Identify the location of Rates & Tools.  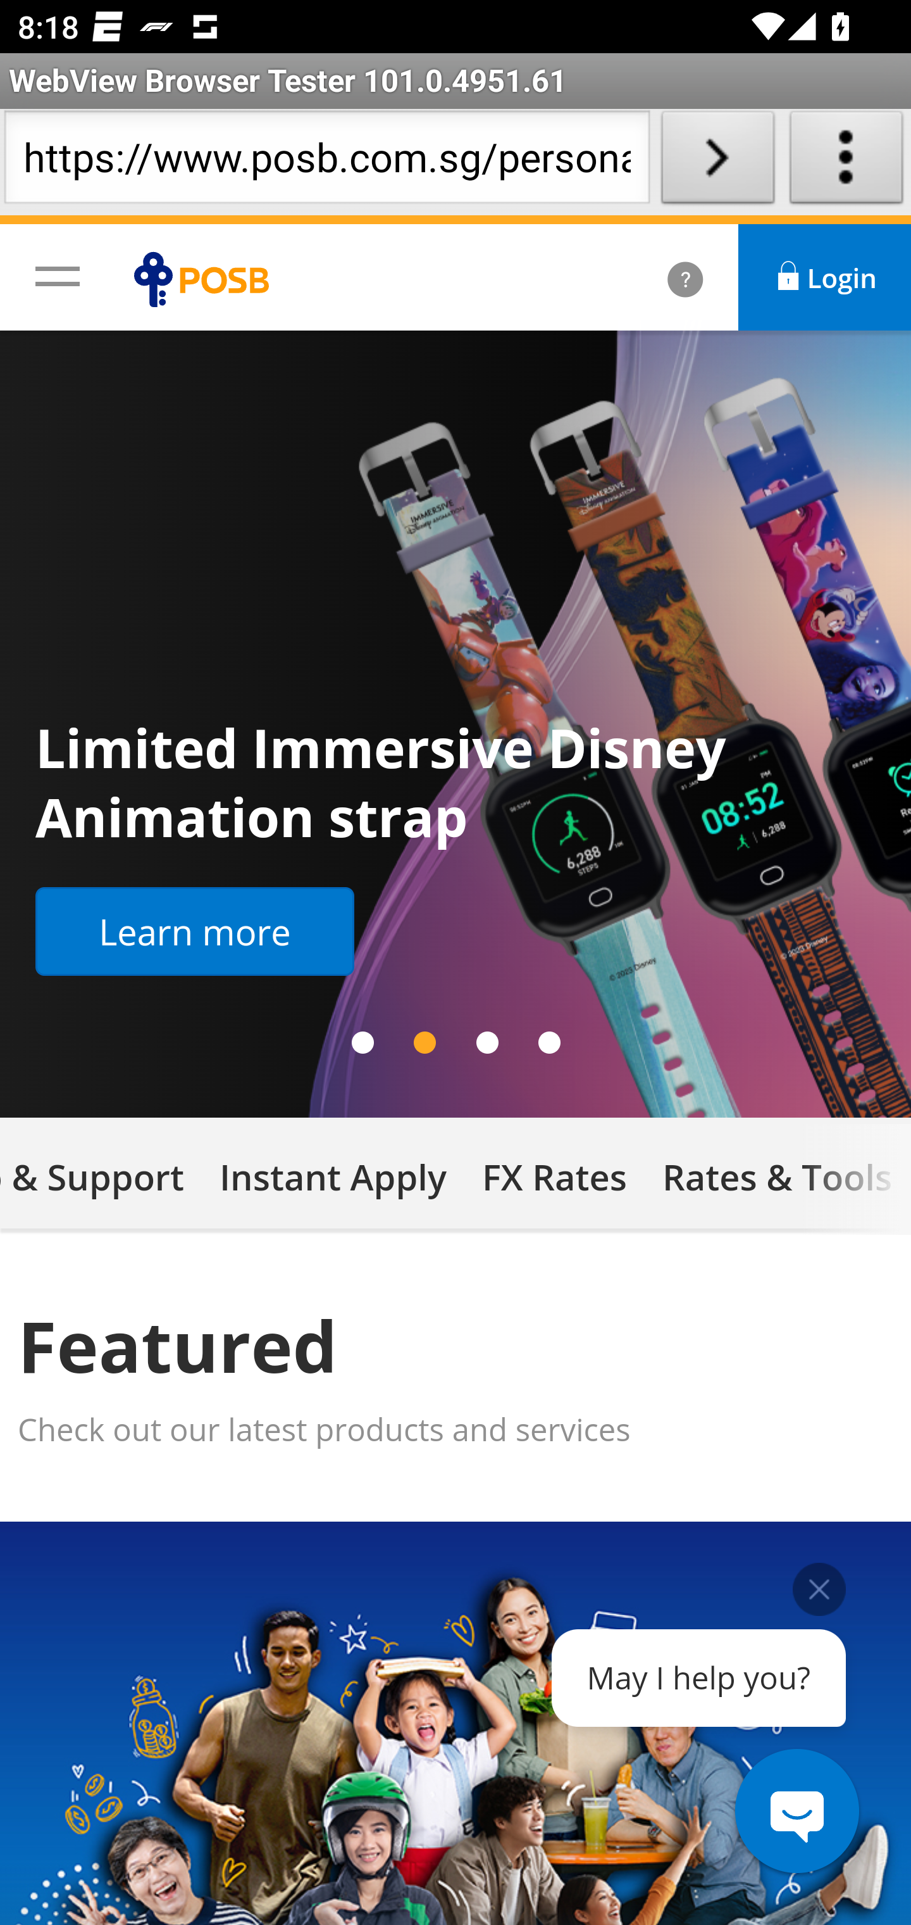
(778, 1175).